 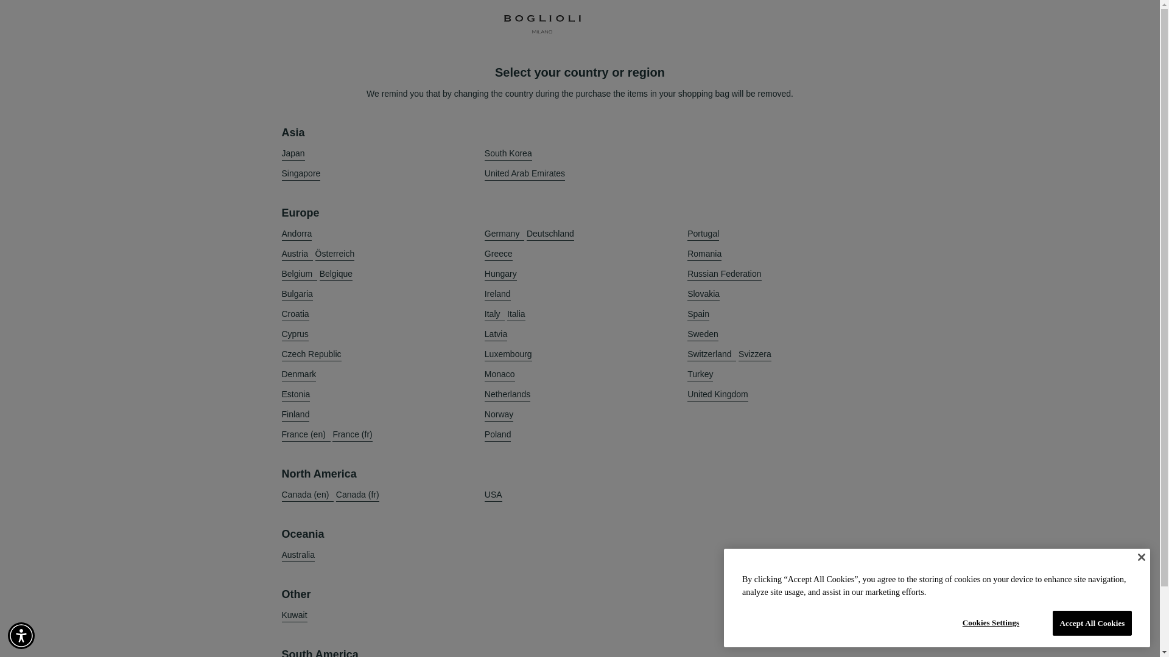 I want to click on Romania, so click(x=704, y=254).